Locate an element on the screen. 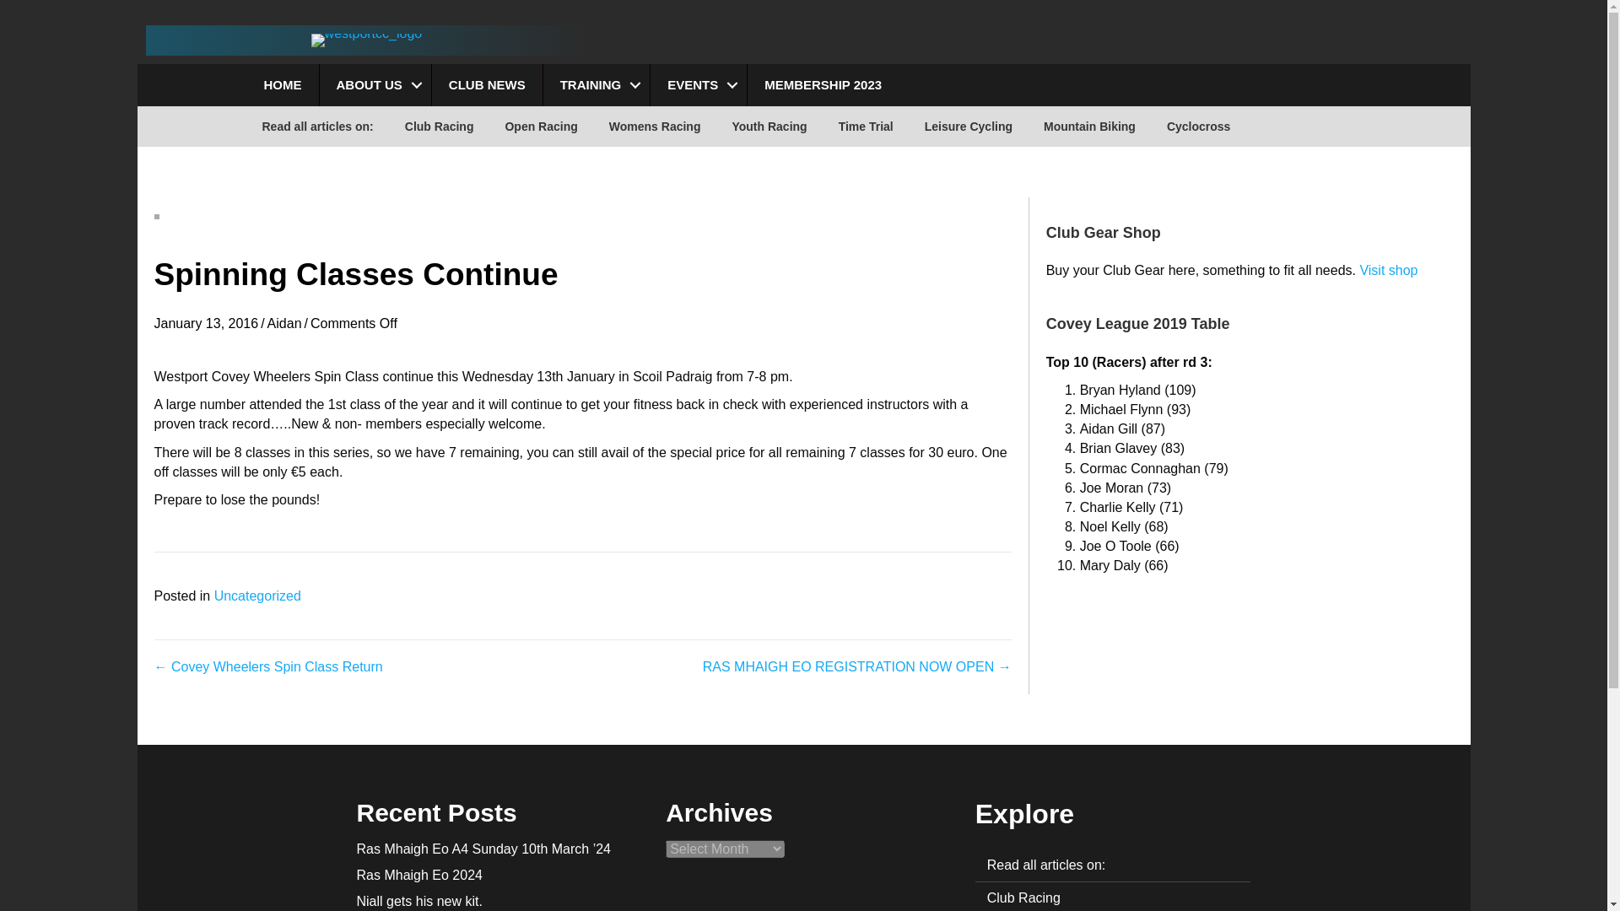 The image size is (1620, 911). Open Racing is located at coordinates (540, 127).